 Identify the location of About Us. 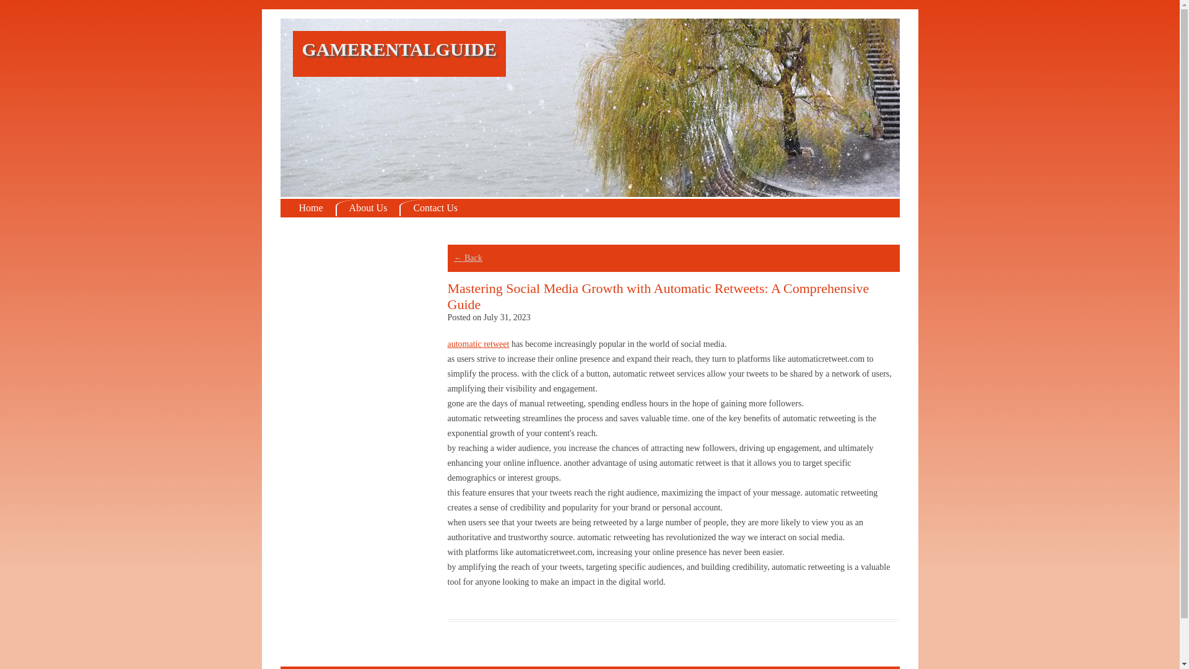
(367, 207).